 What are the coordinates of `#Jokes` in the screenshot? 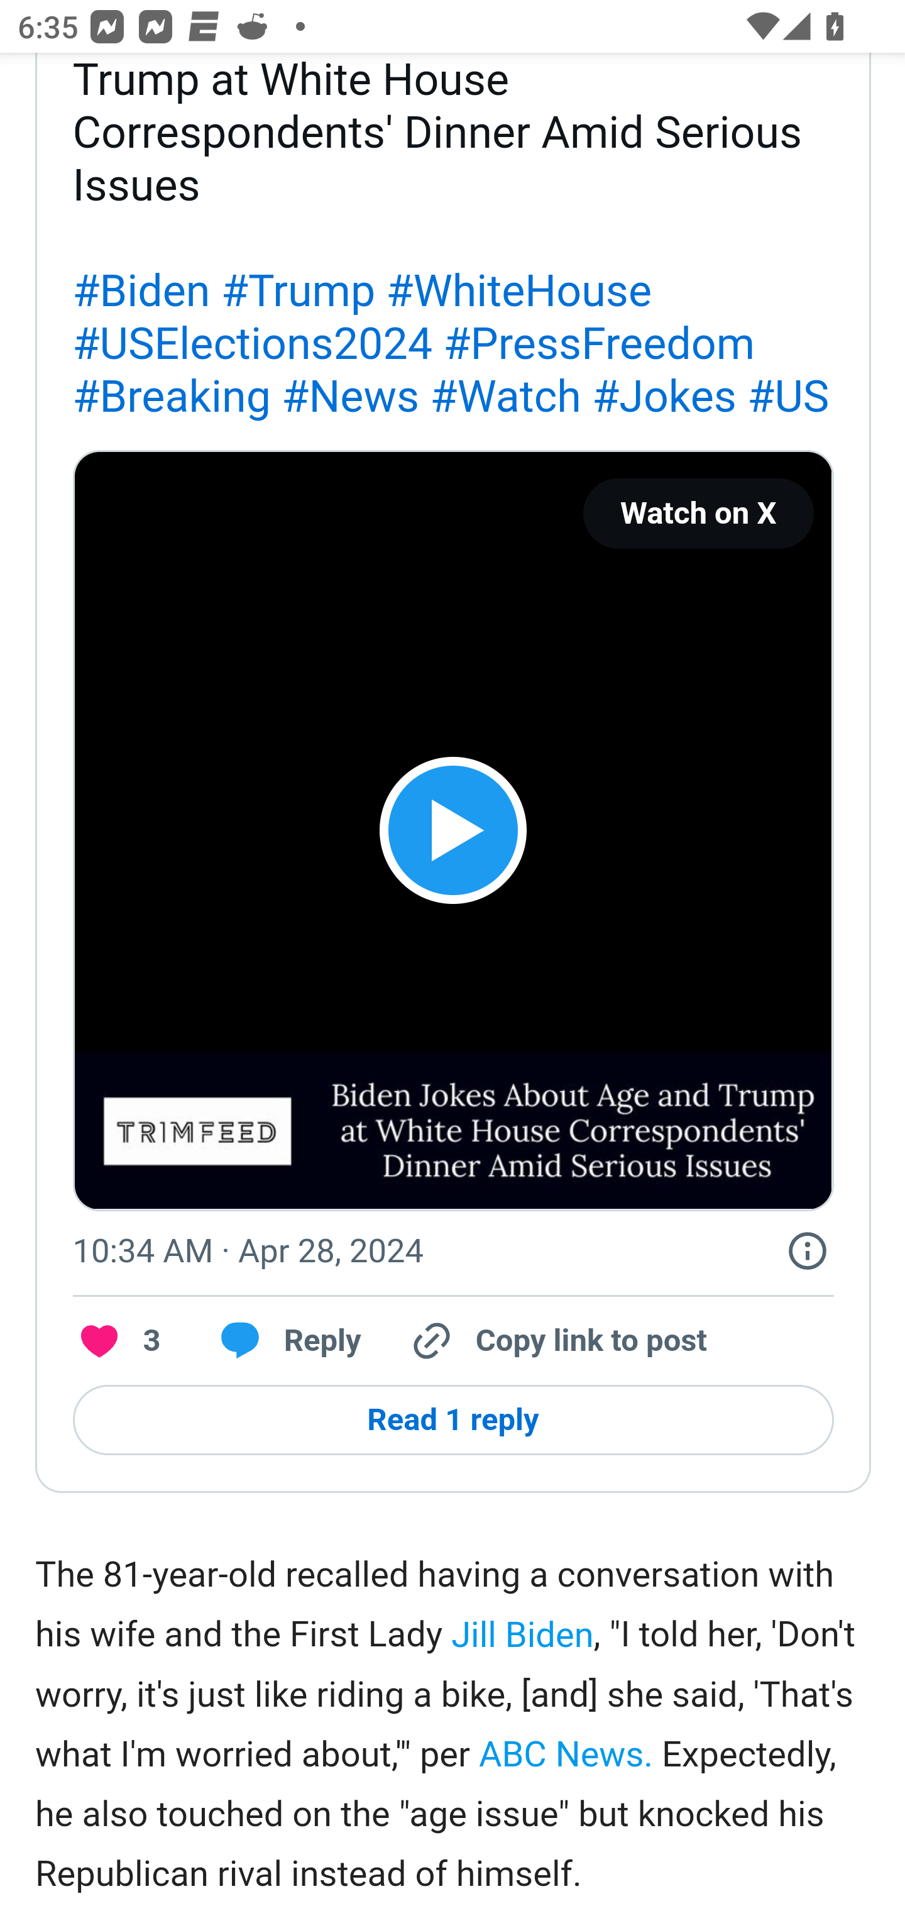 It's located at (664, 396).